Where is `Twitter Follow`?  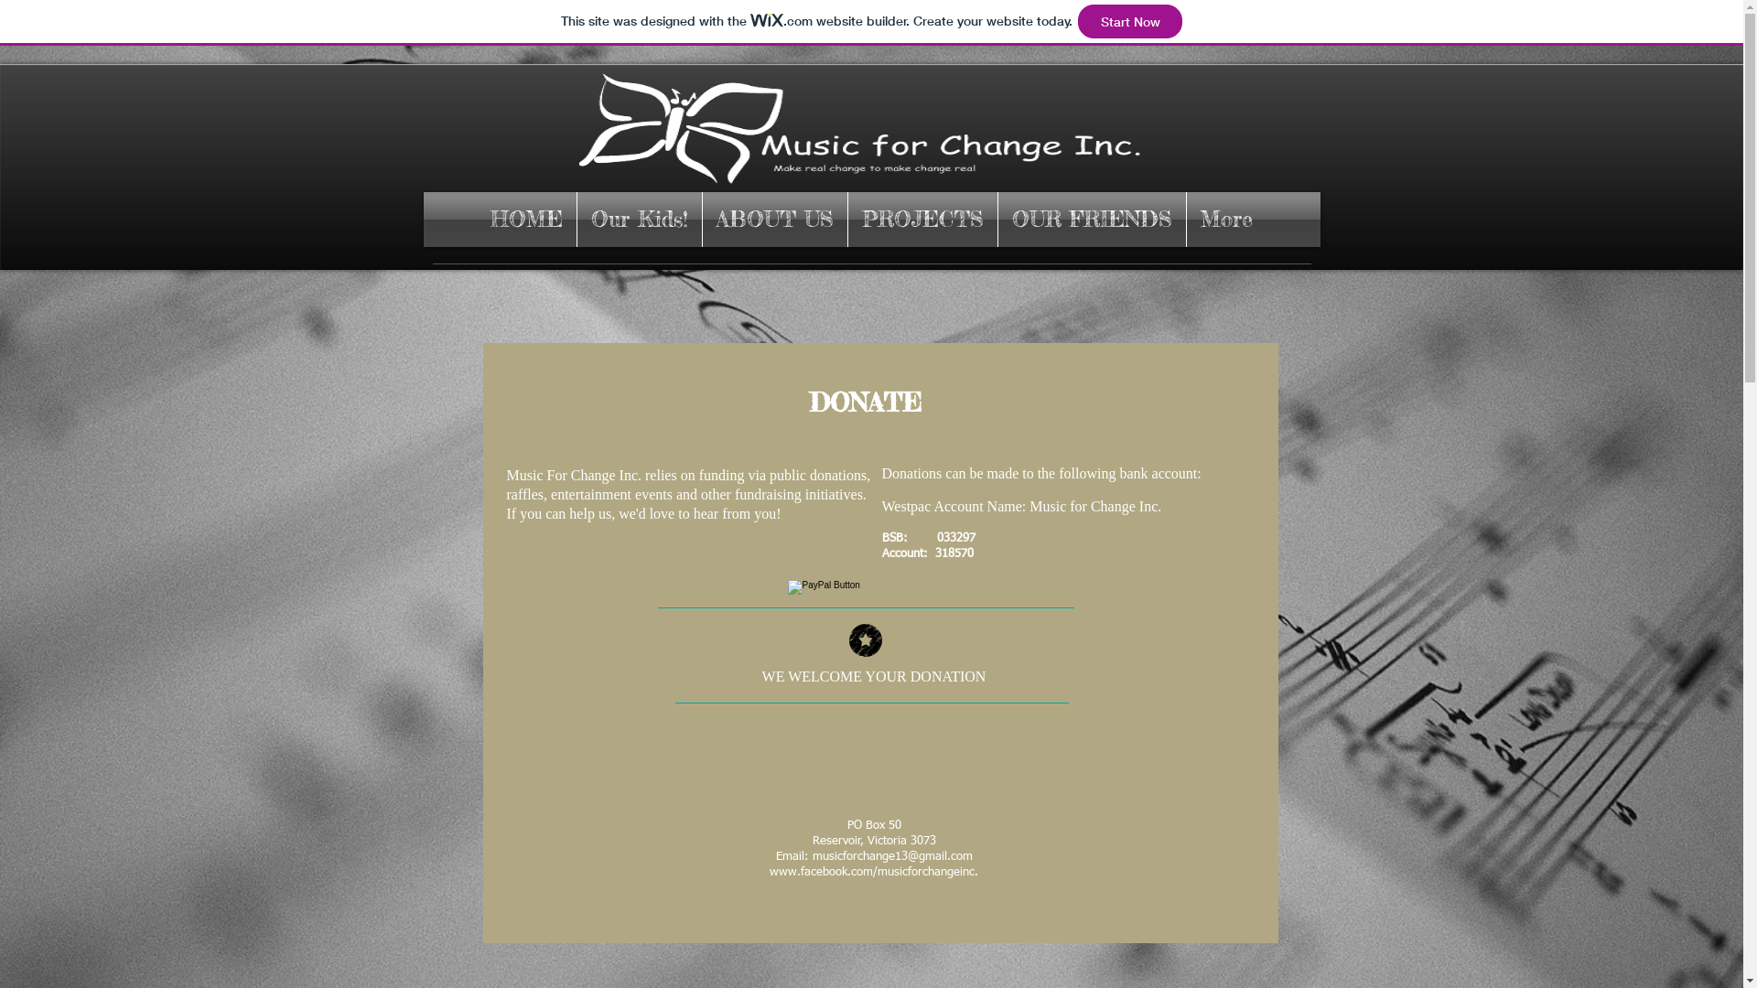 Twitter Follow is located at coordinates (706, 285).